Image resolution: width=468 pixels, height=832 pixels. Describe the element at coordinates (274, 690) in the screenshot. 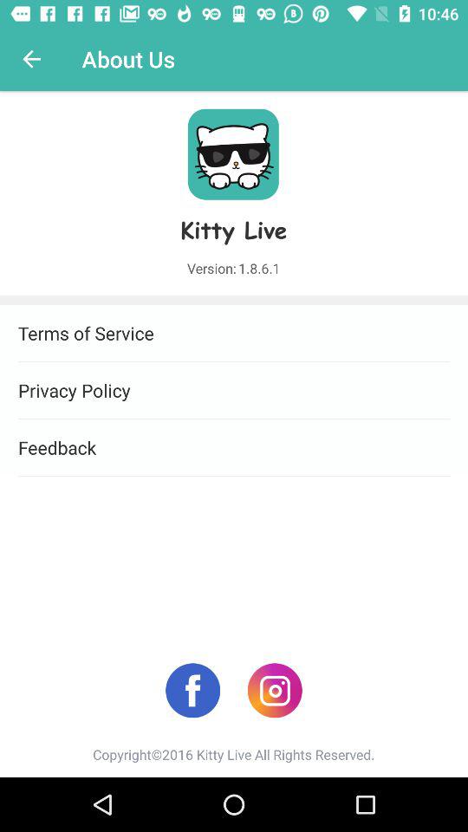

I see `go to the instagram page` at that location.